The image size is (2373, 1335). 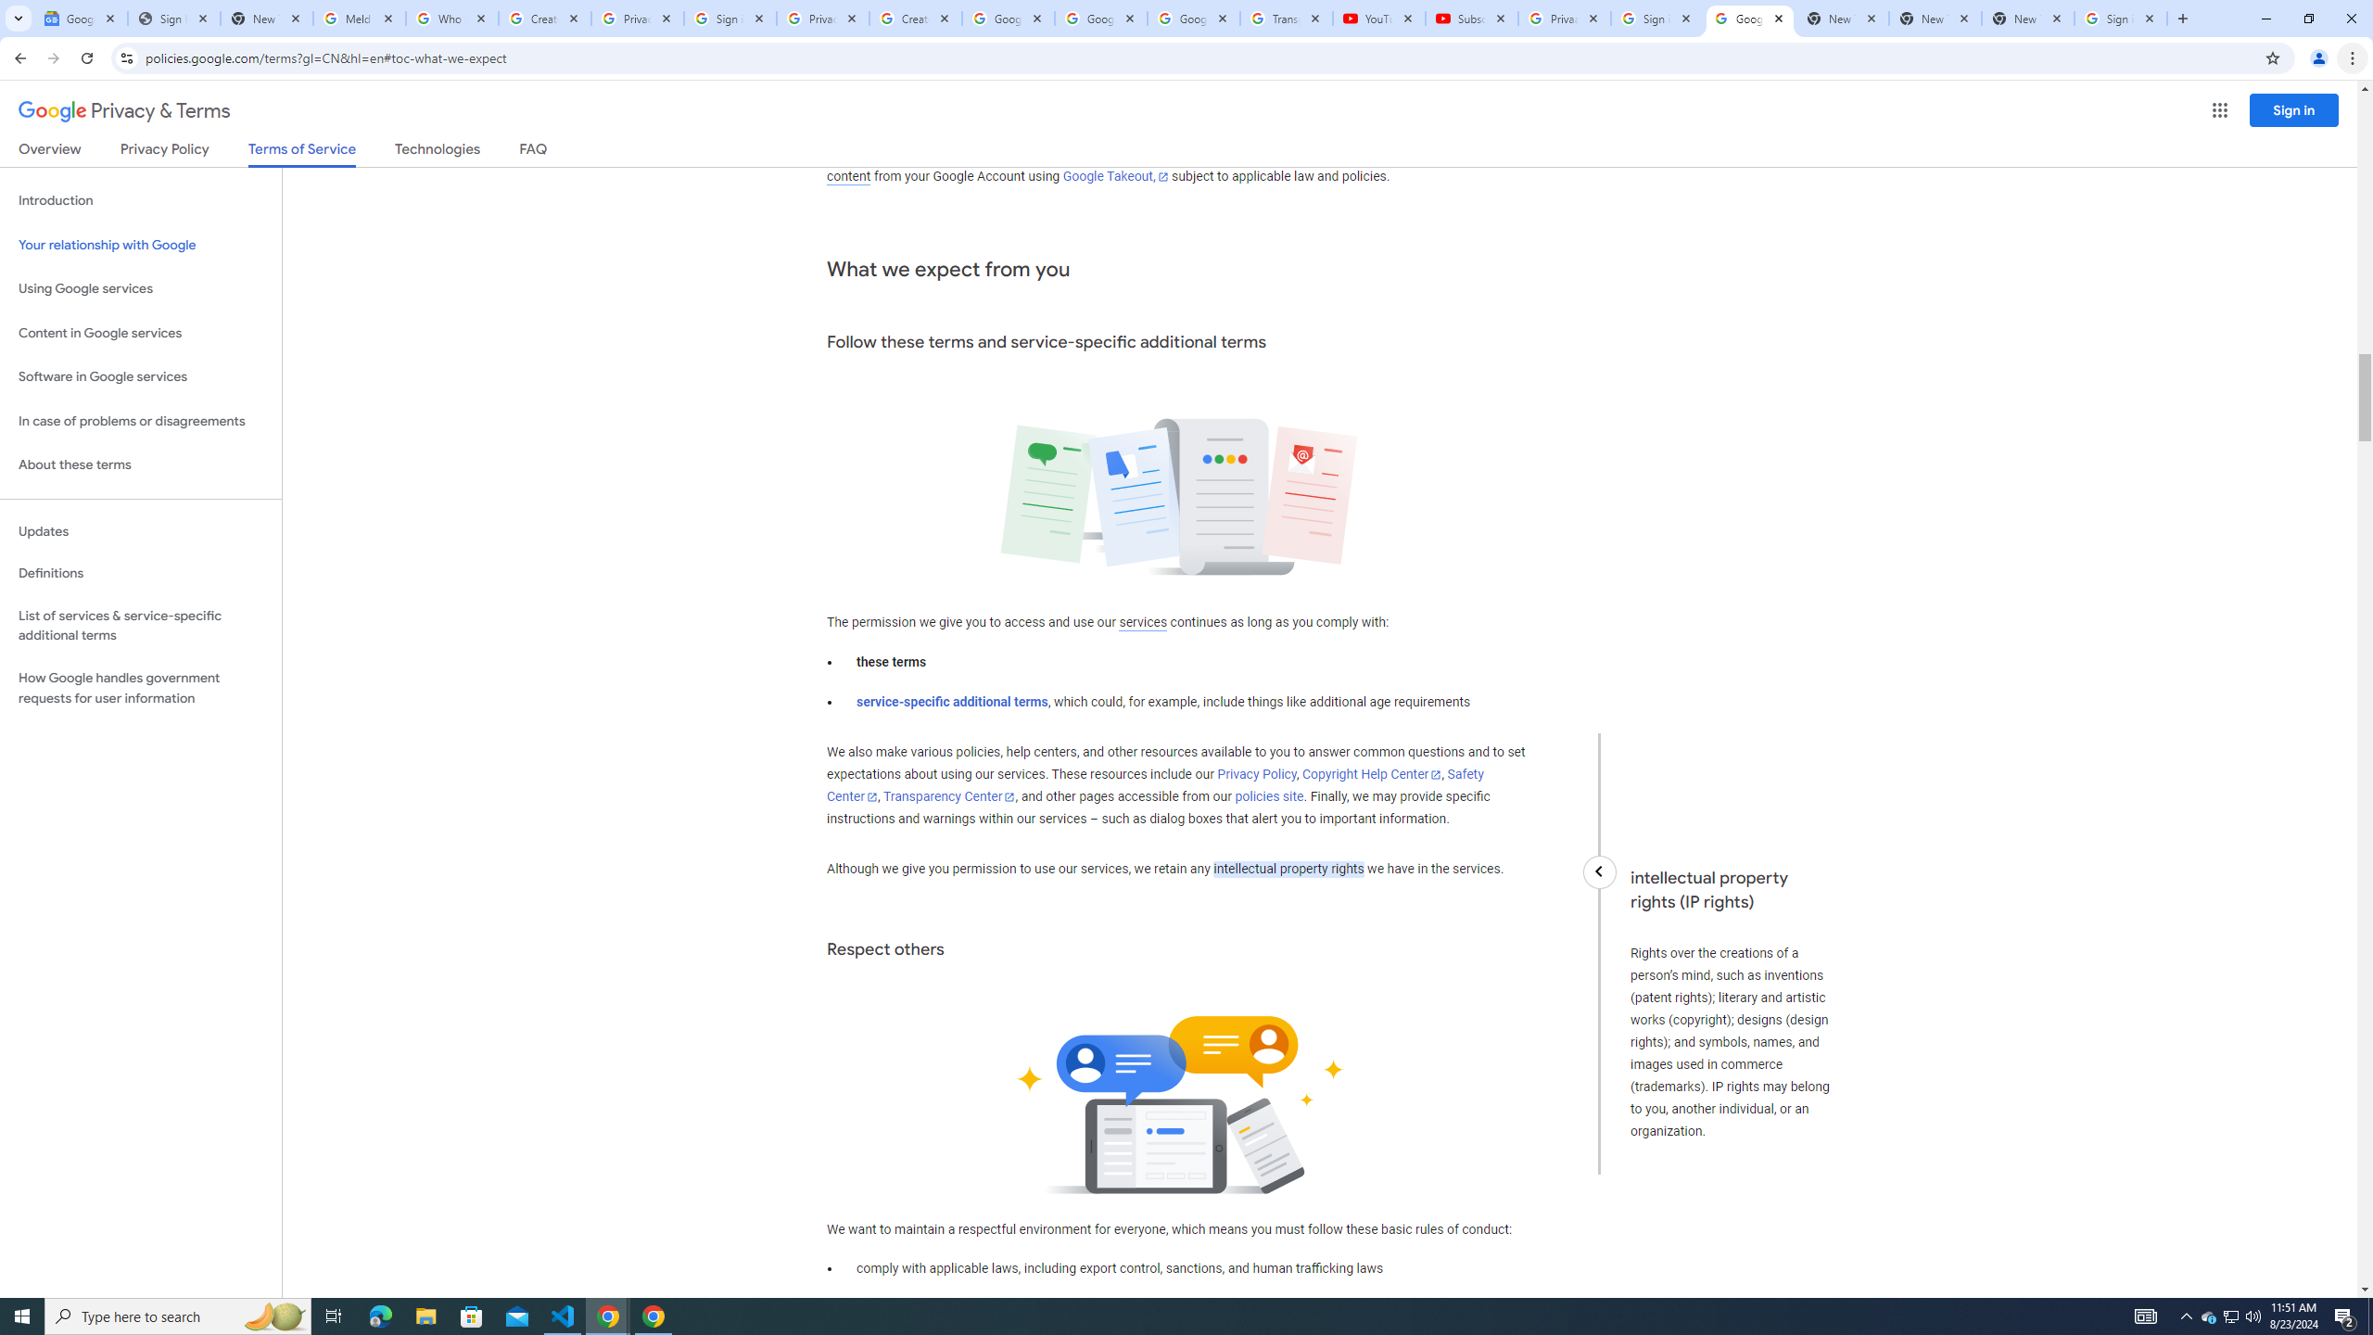 I want to click on Using Google services, so click(x=141, y=289).